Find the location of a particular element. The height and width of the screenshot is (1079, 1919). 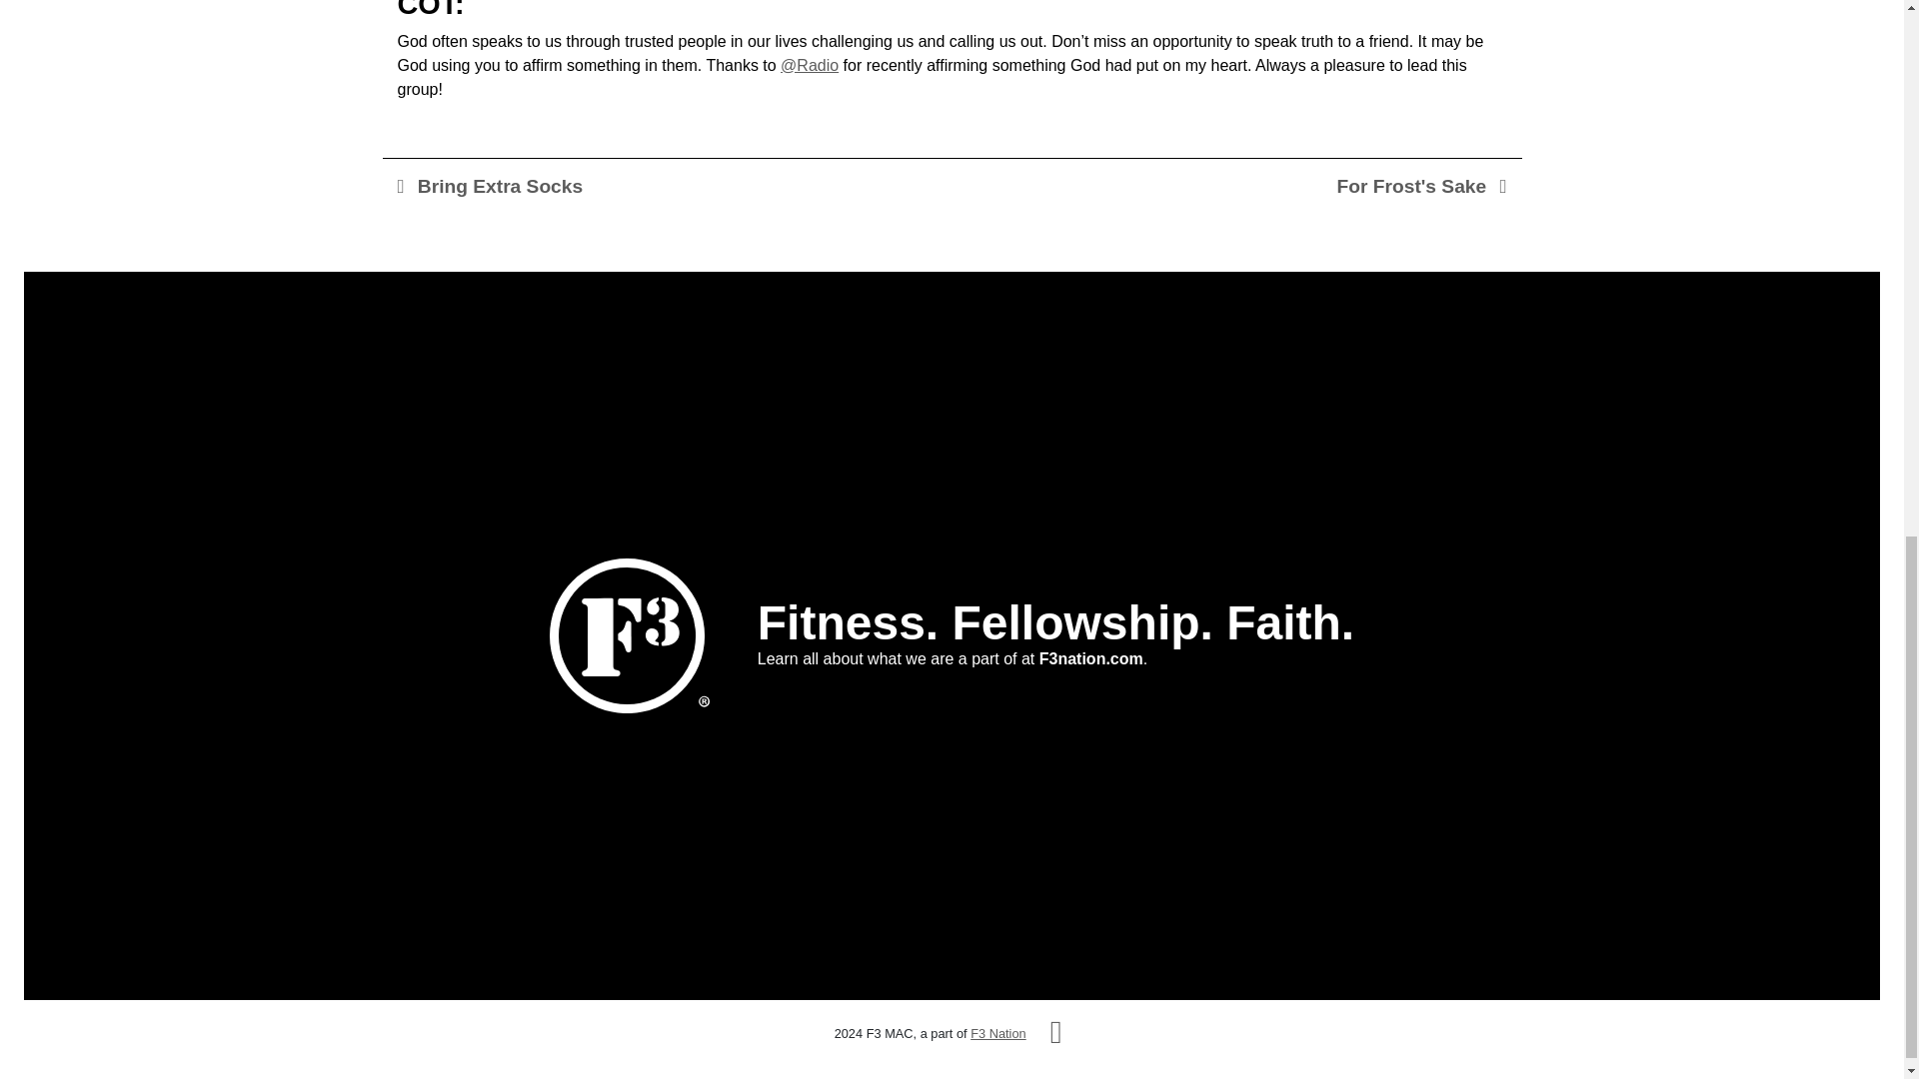

Twitter is located at coordinates (1055, 1033).